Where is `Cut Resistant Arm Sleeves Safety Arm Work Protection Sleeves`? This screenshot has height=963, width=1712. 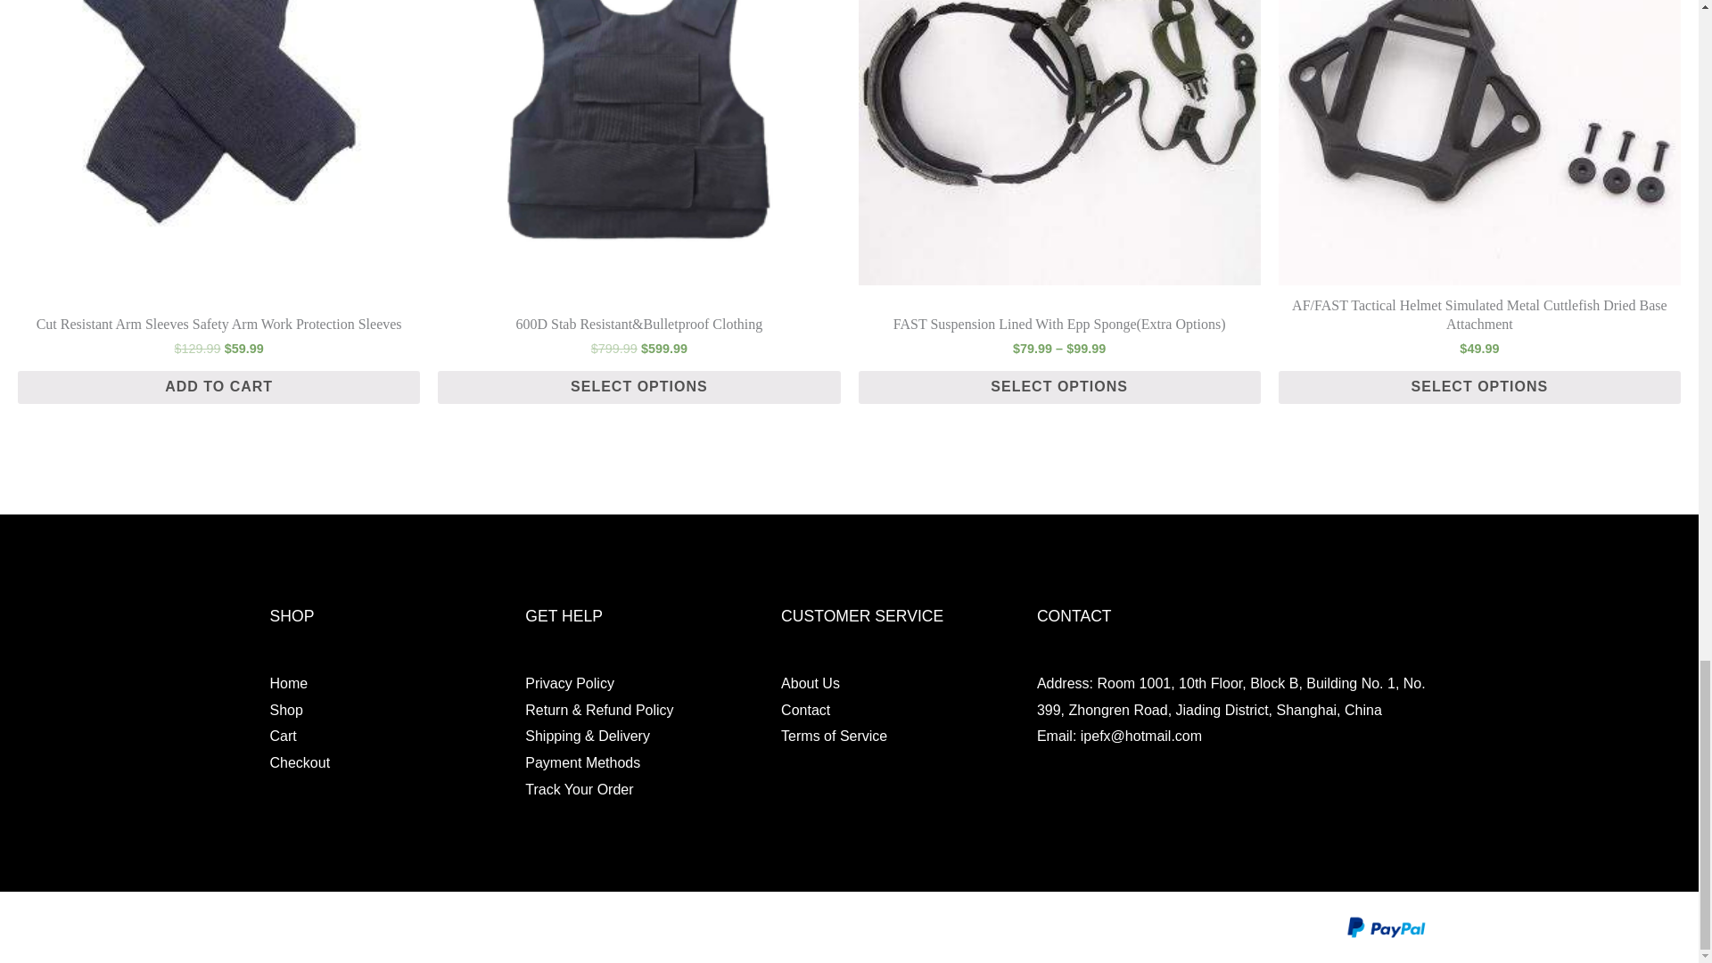
Cut Resistant Arm Sleeves Safety Arm Work Protection Sleeves is located at coordinates (218, 325).